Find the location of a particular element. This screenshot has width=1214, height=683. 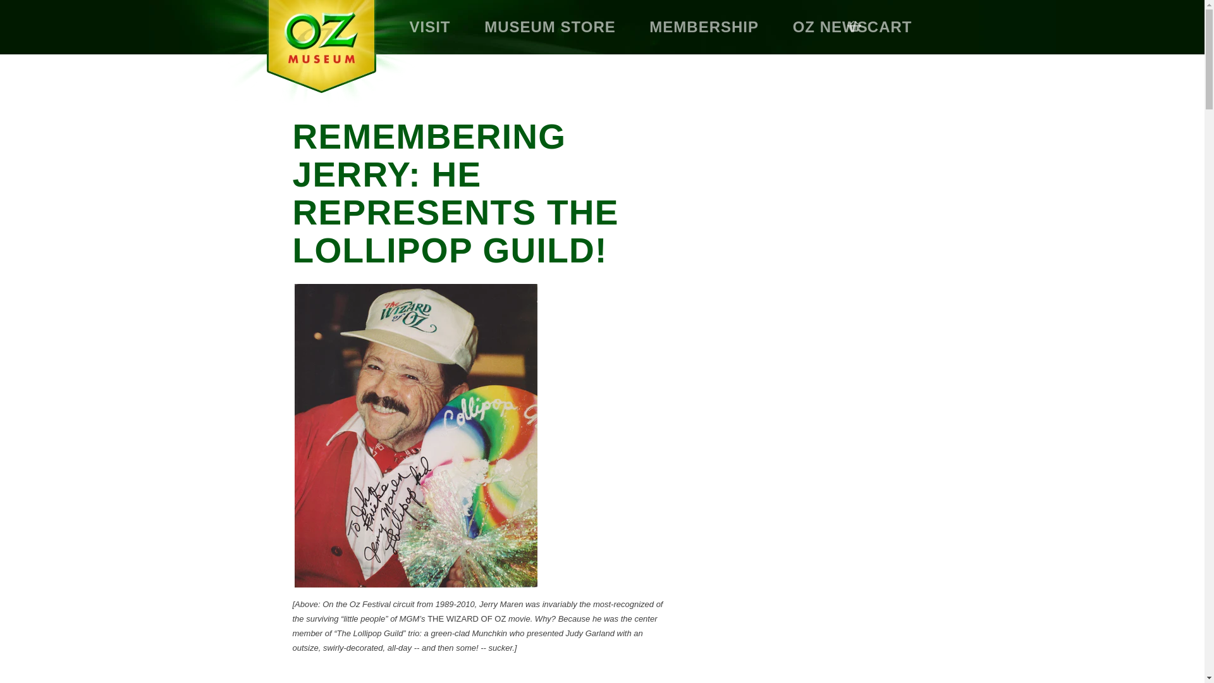

MUSEUM STORE is located at coordinates (550, 27).